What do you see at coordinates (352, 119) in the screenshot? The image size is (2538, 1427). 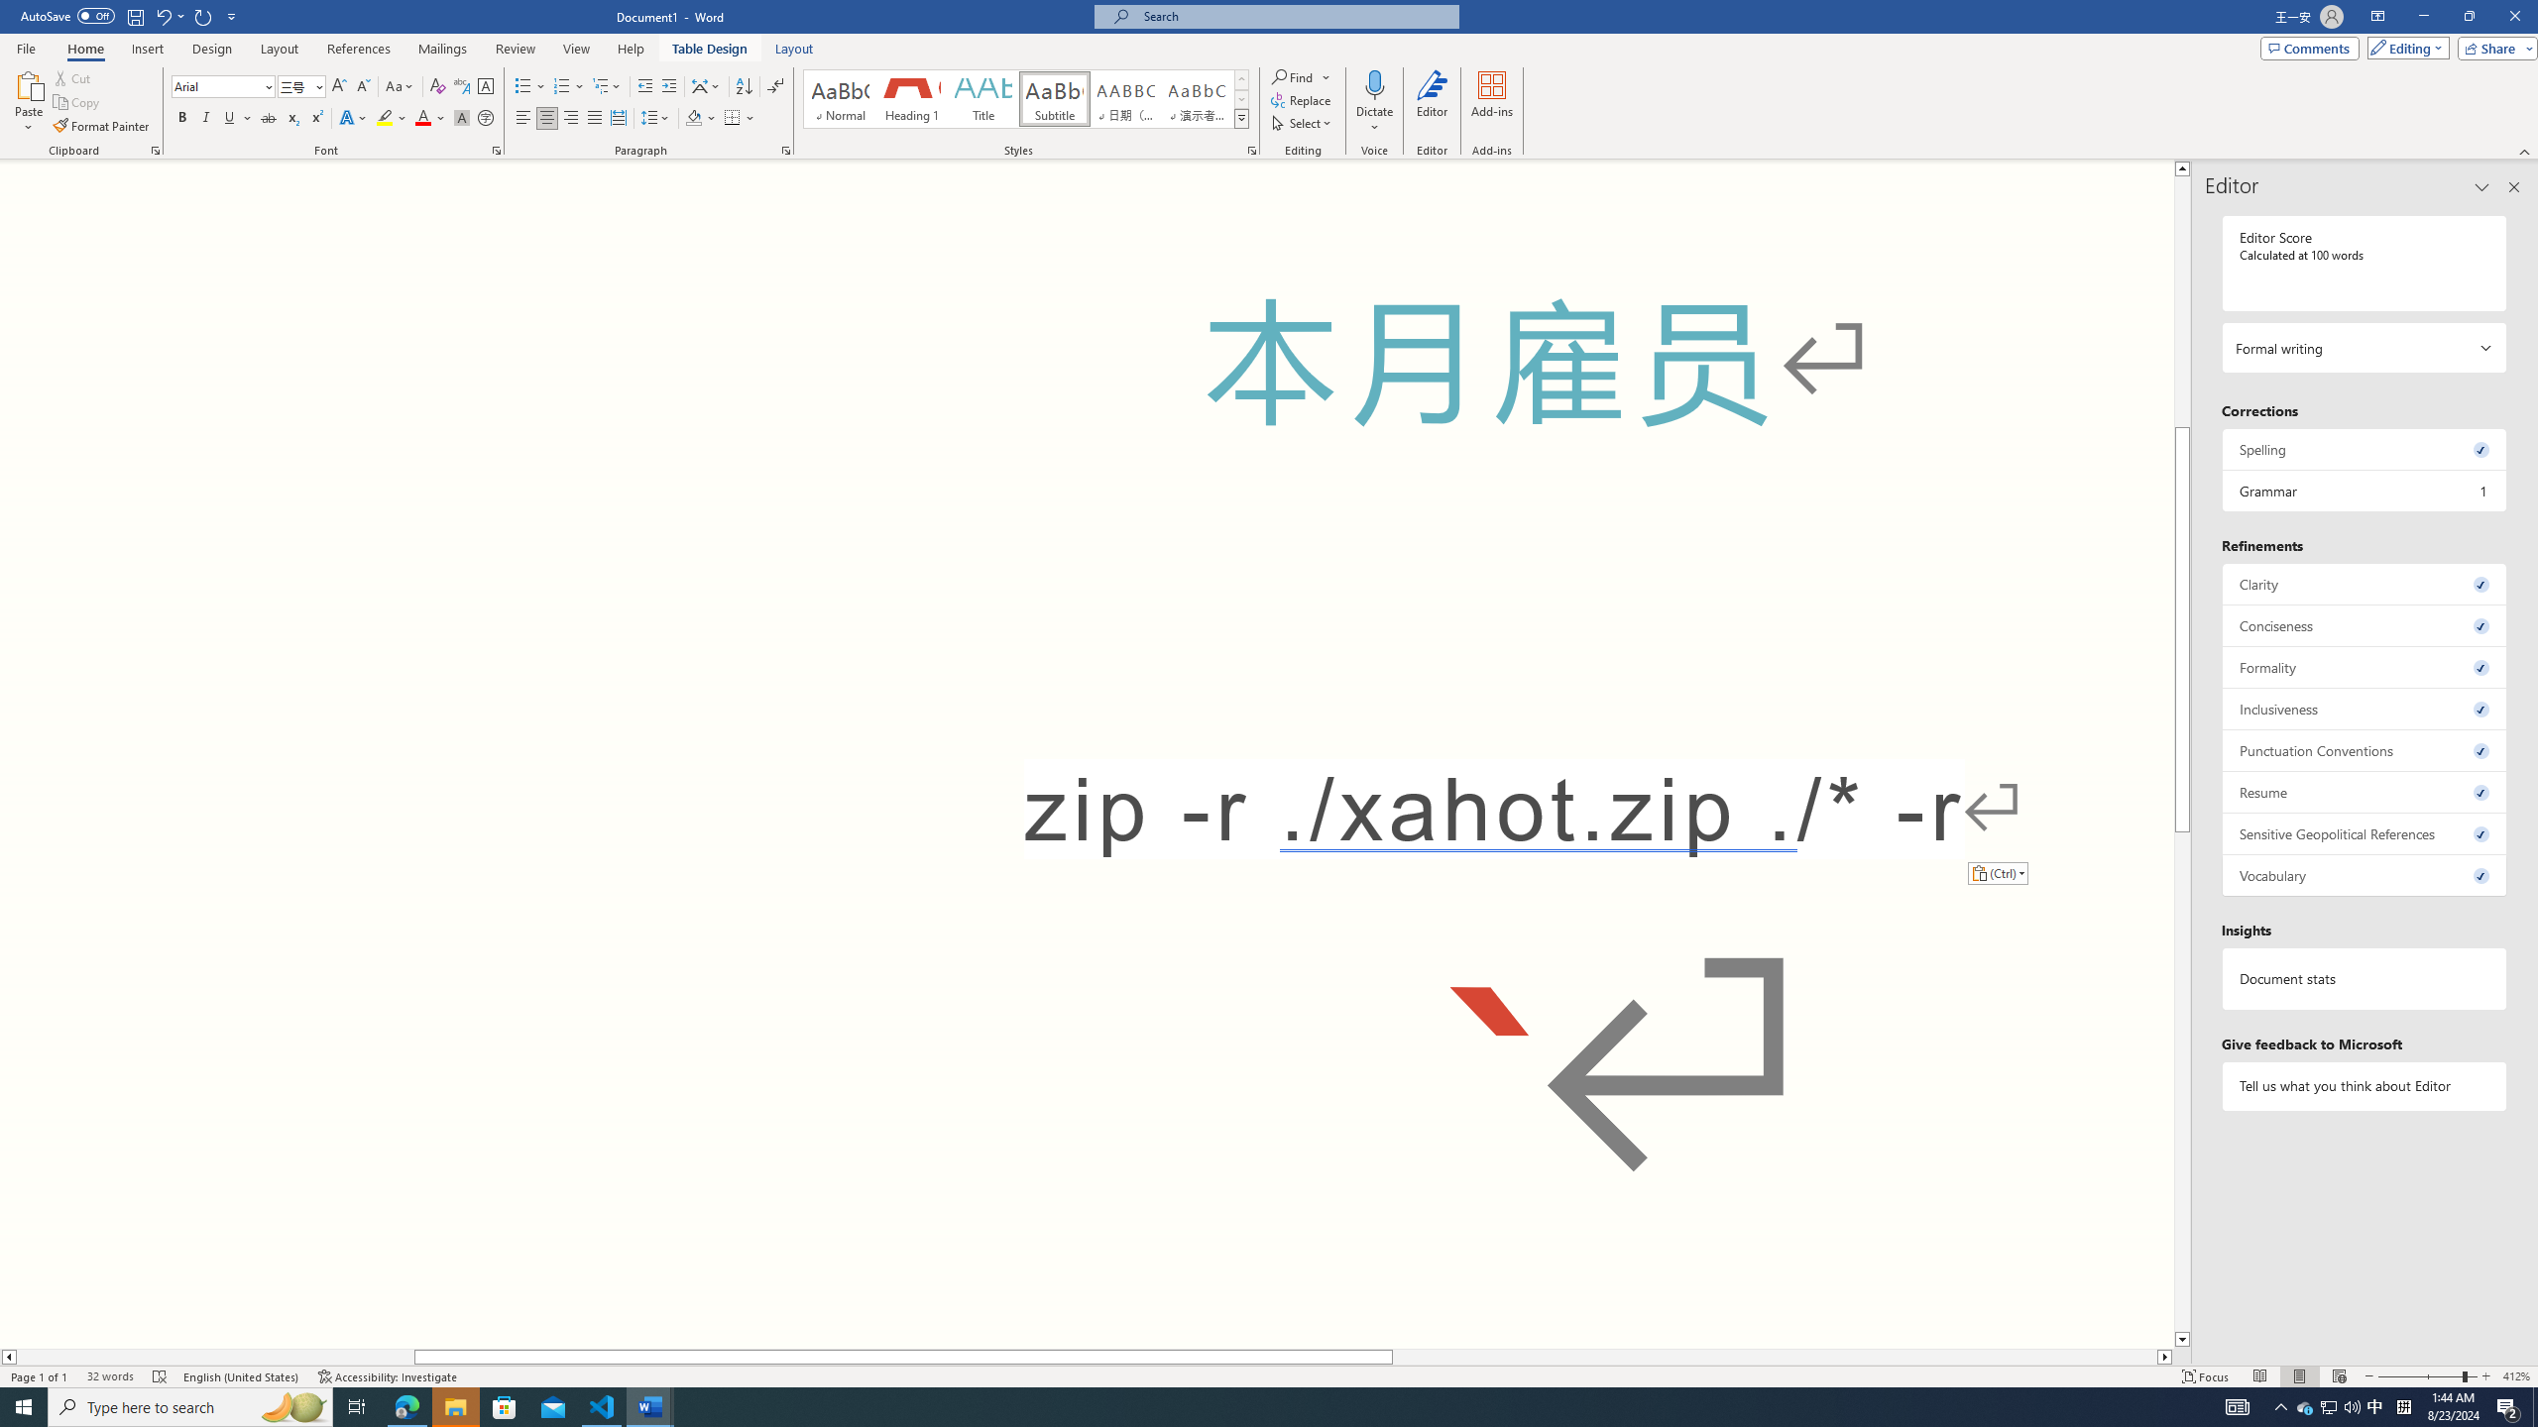 I see `Text Effects and Typography` at bounding box center [352, 119].